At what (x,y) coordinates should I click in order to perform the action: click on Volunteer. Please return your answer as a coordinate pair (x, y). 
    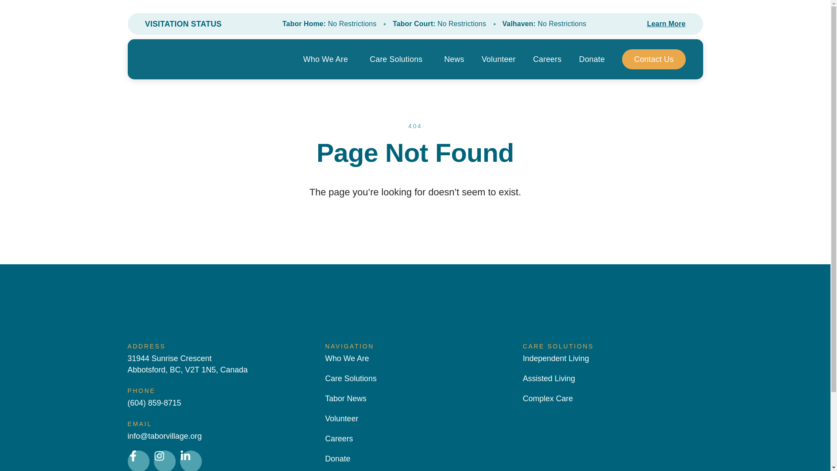
    Looking at the image, I should click on (342, 419).